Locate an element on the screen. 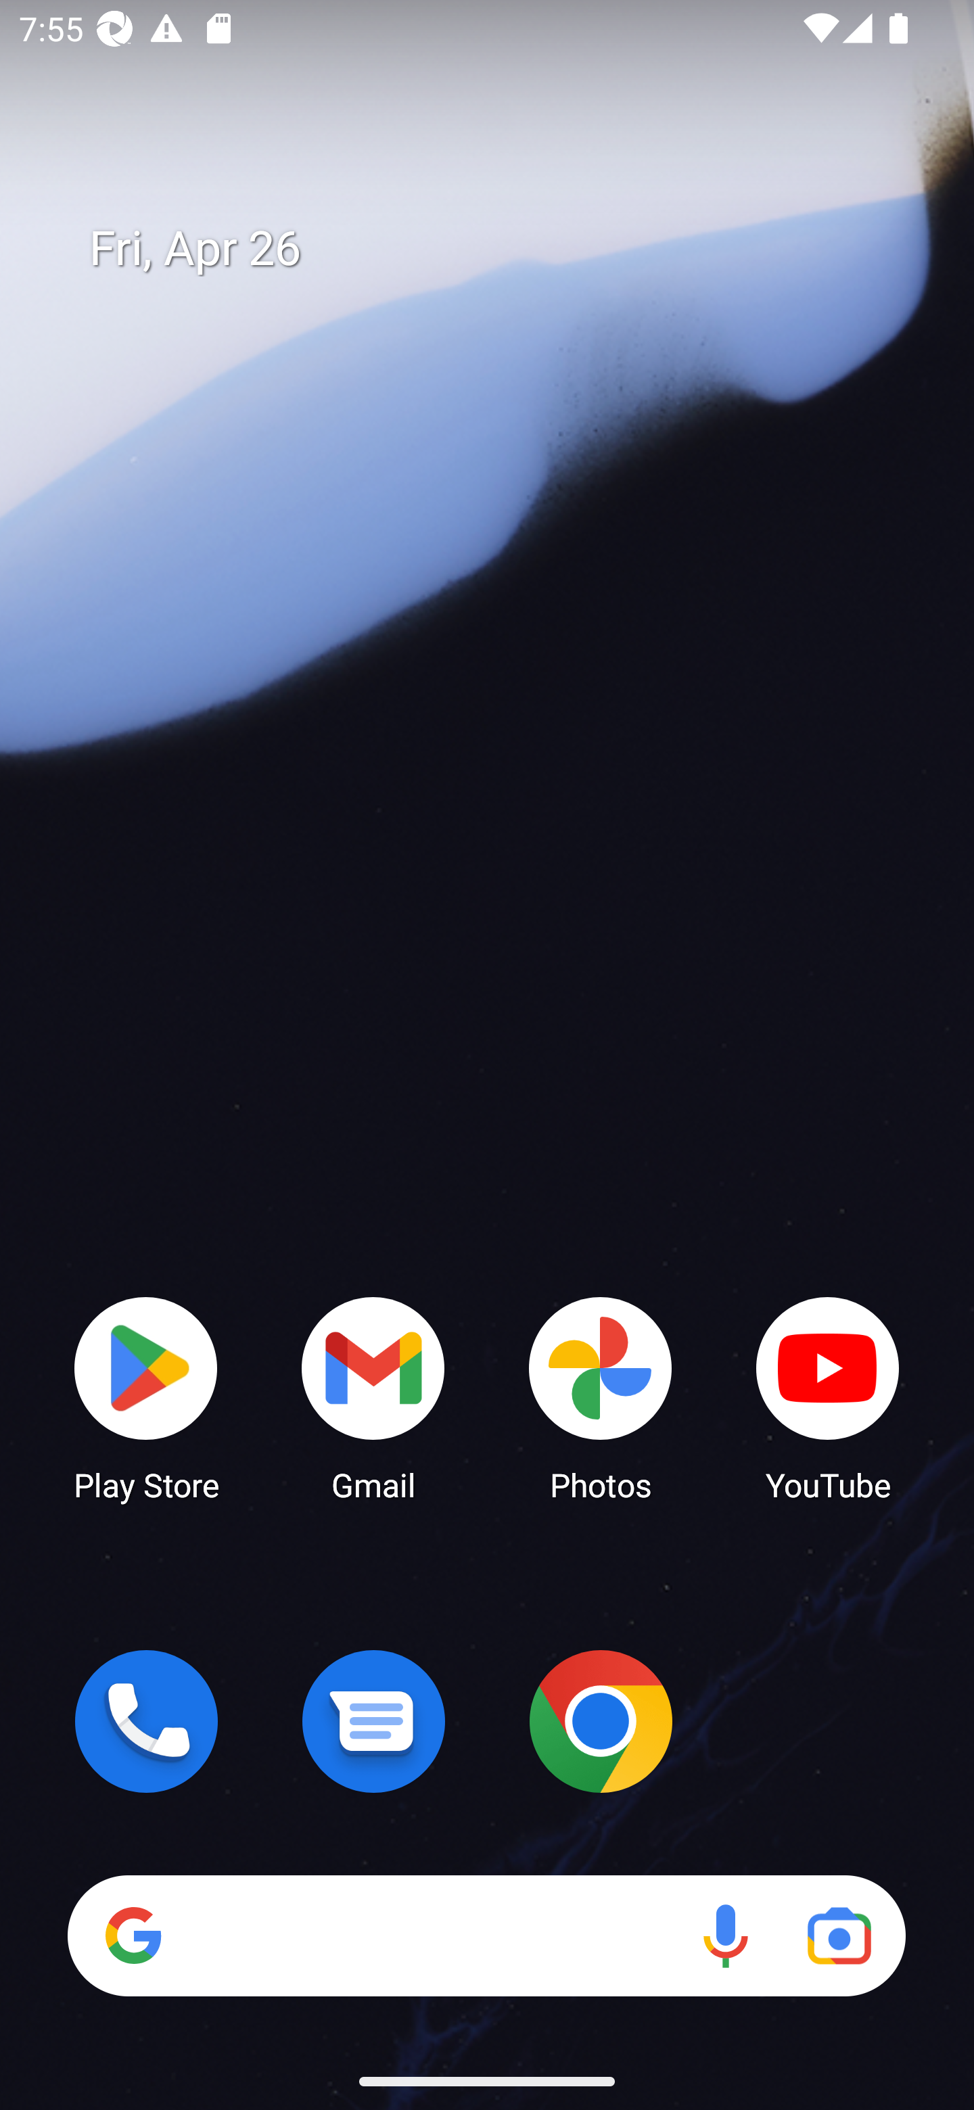  Photos is located at coordinates (601, 1397).